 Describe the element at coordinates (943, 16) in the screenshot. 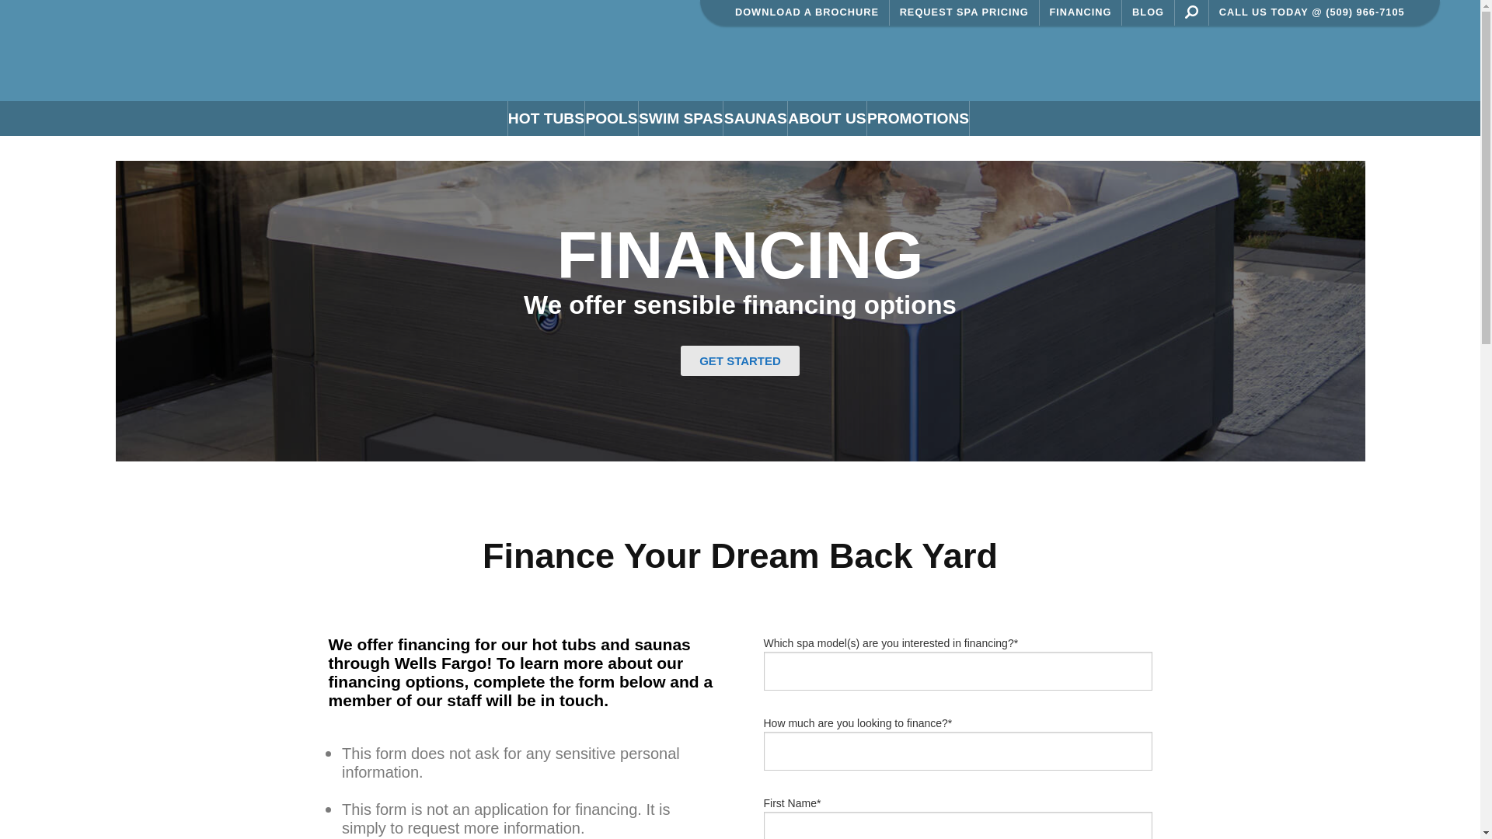

I see `Save Today!` at that location.